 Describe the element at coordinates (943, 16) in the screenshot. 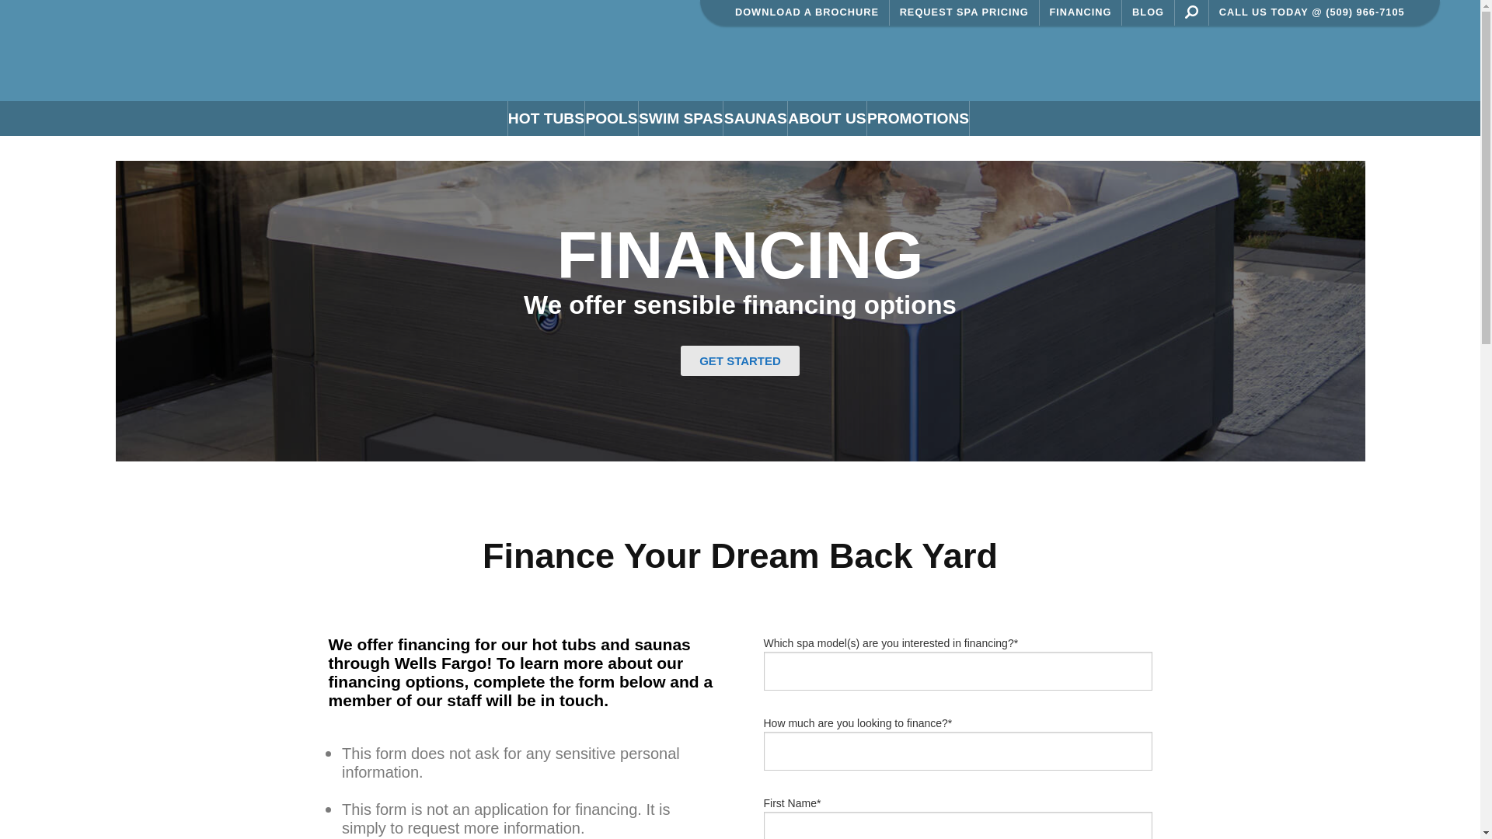

I see `Save Today!` at that location.